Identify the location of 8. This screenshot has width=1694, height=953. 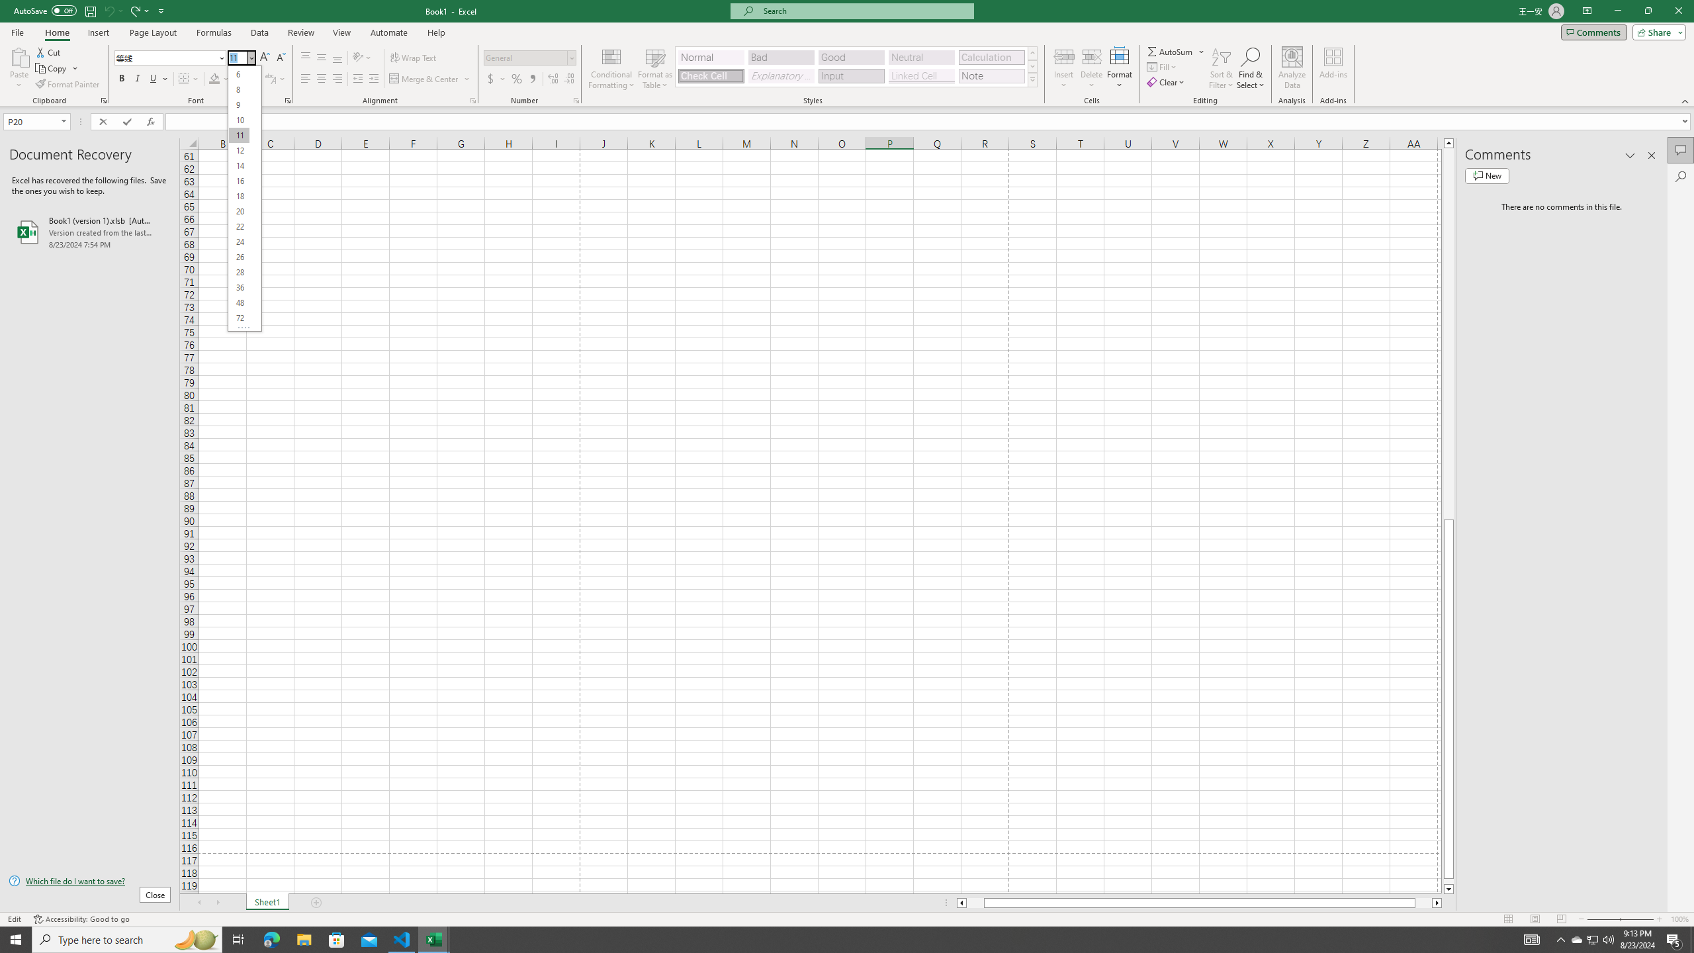
(238, 89).